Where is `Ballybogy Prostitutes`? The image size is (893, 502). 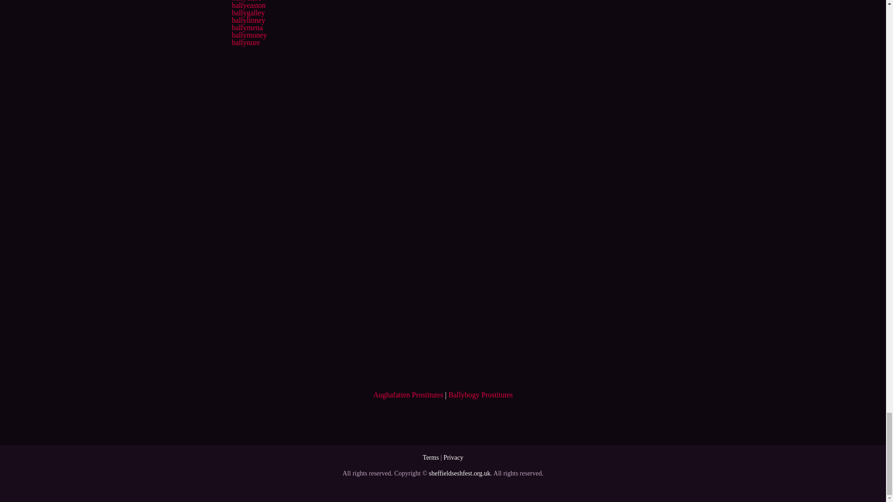 Ballybogy Prostitutes is located at coordinates (480, 395).